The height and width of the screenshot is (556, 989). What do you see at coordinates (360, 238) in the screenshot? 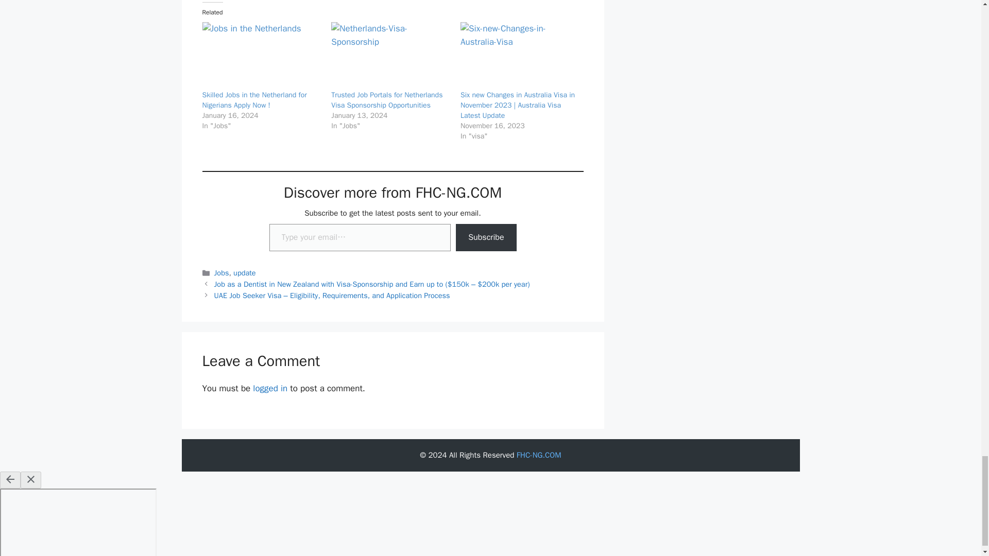
I see `Please fill in this field.` at bounding box center [360, 238].